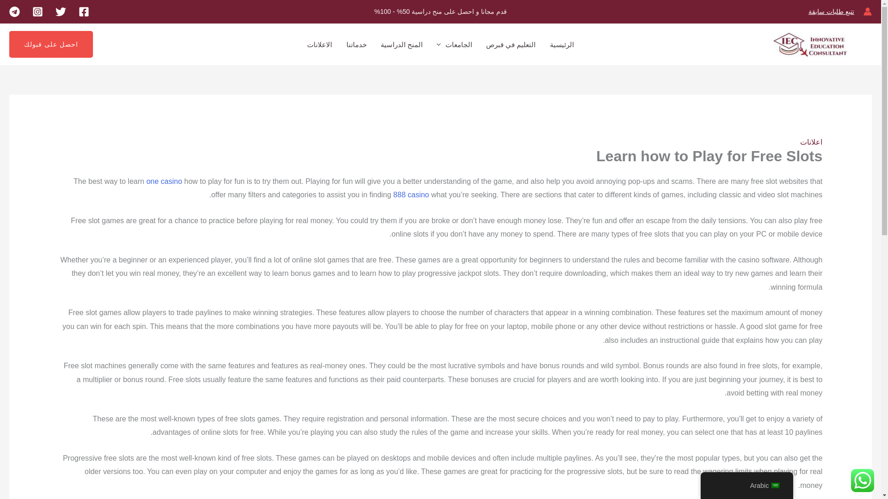 This screenshot has width=888, height=499. What do you see at coordinates (775, 486) in the screenshot?
I see `Arabic` at bounding box center [775, 486].